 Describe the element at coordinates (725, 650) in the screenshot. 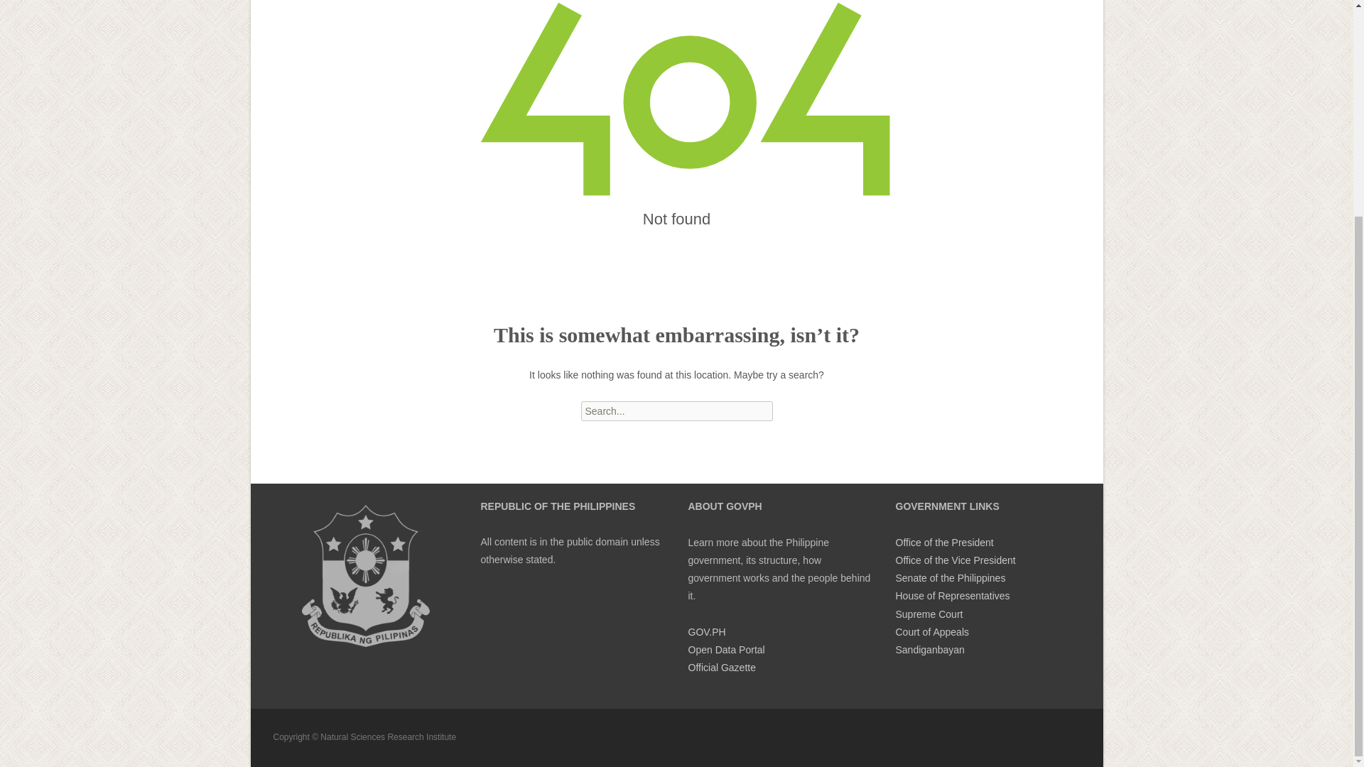

I see `Open Data Portal` at that location.